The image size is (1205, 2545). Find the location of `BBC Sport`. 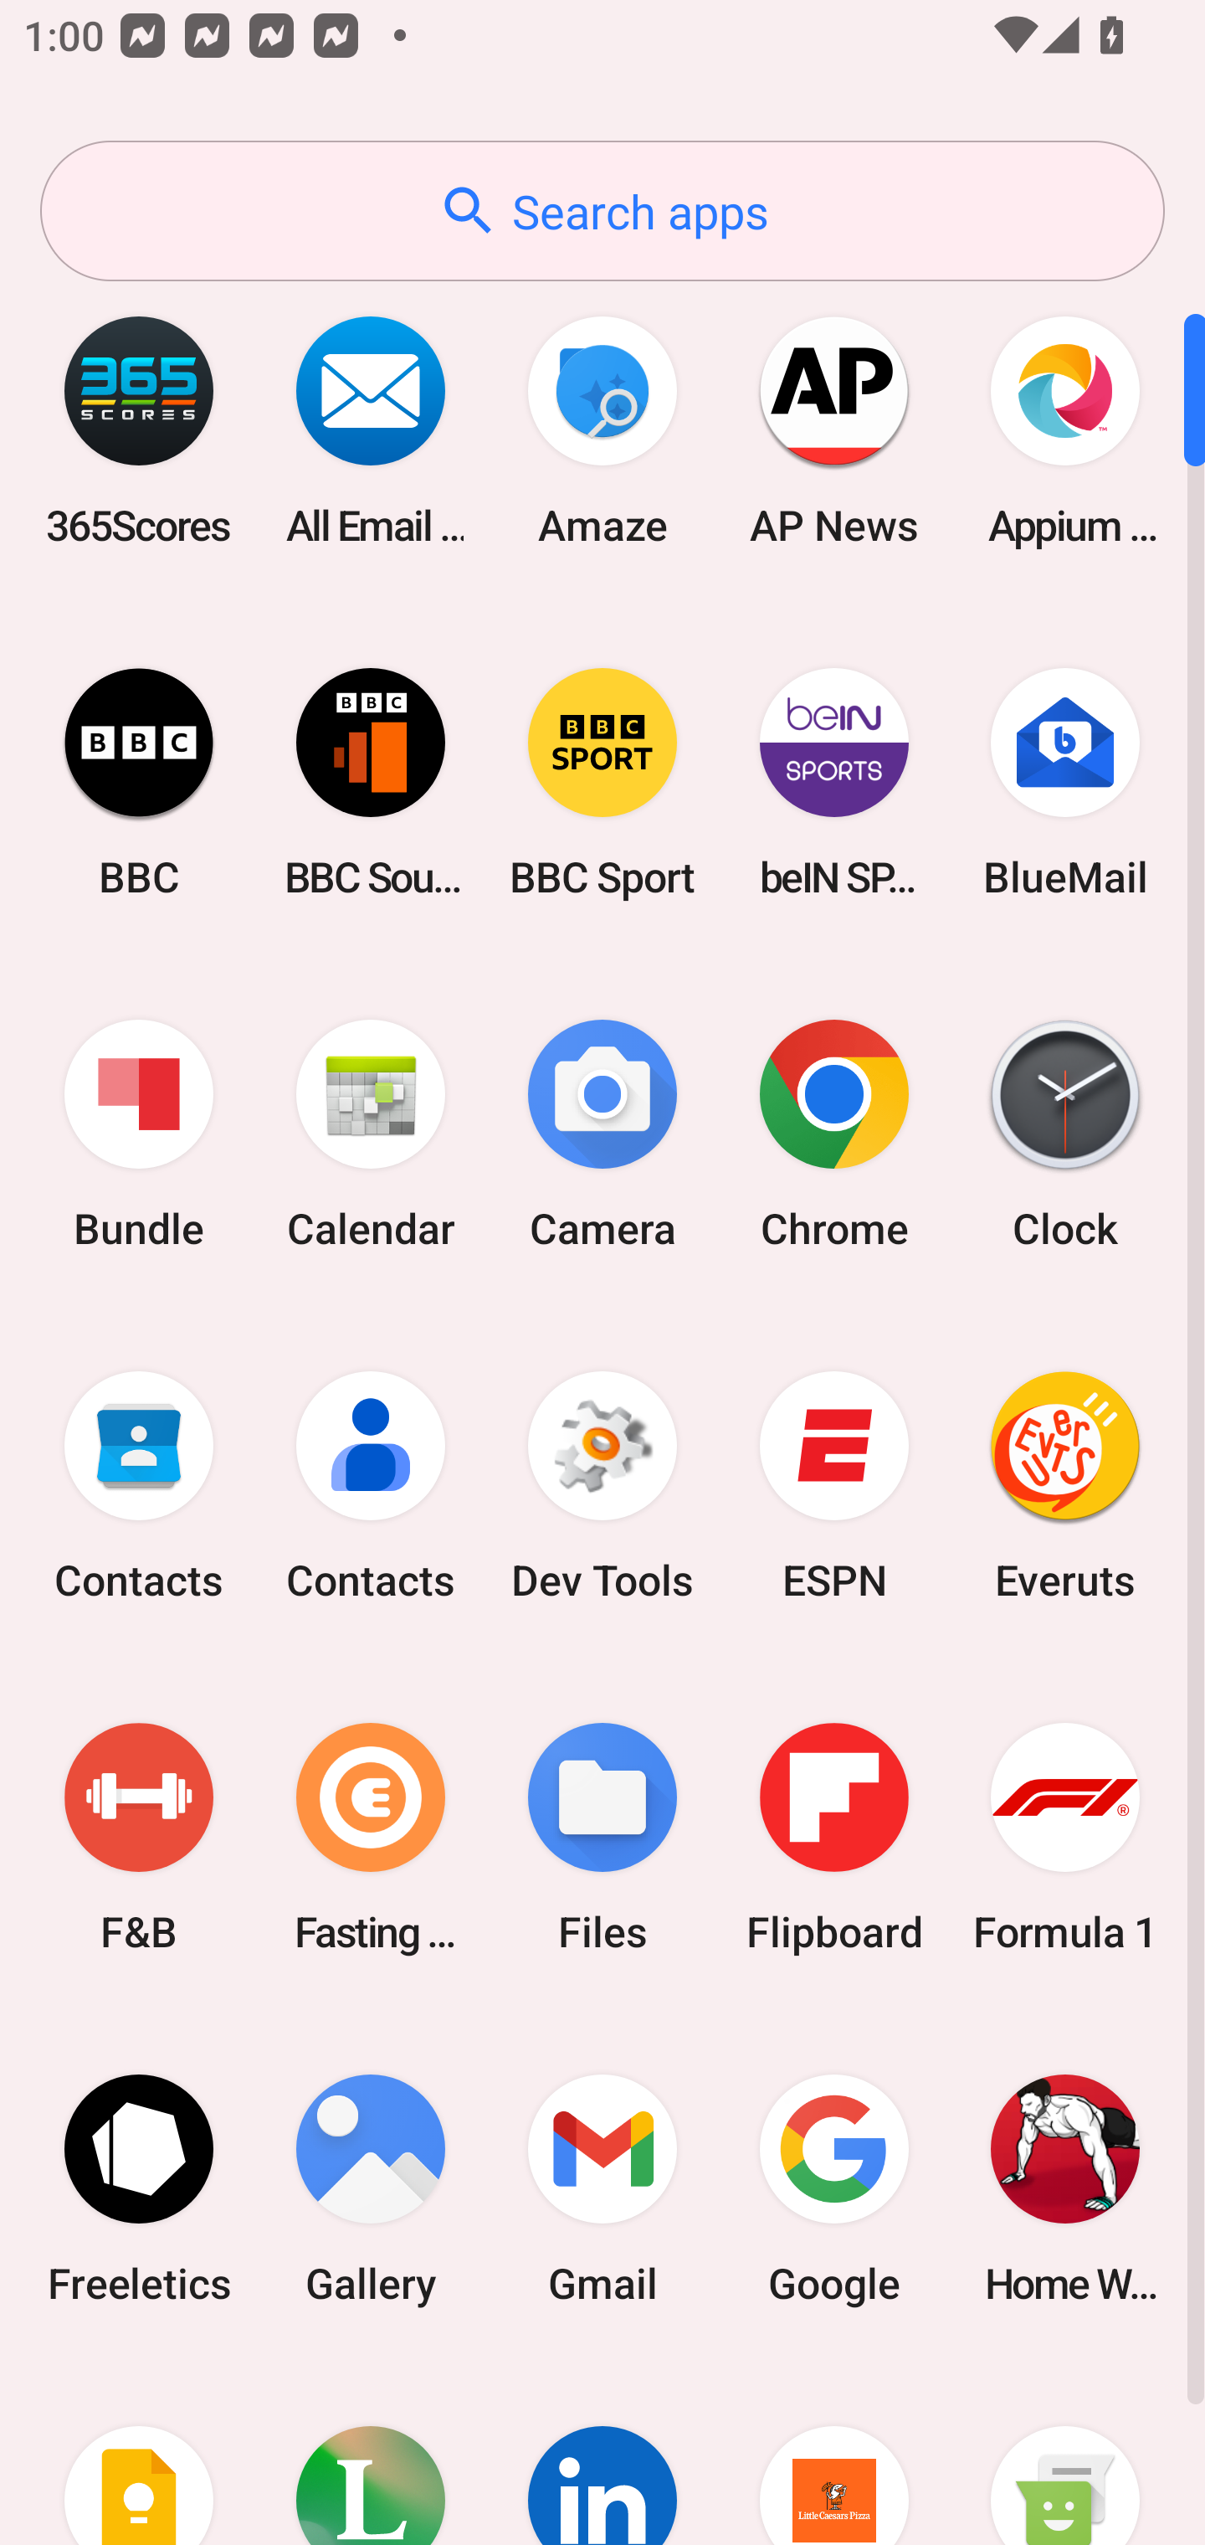

BBC Sport is located at coordinates (602, 782).